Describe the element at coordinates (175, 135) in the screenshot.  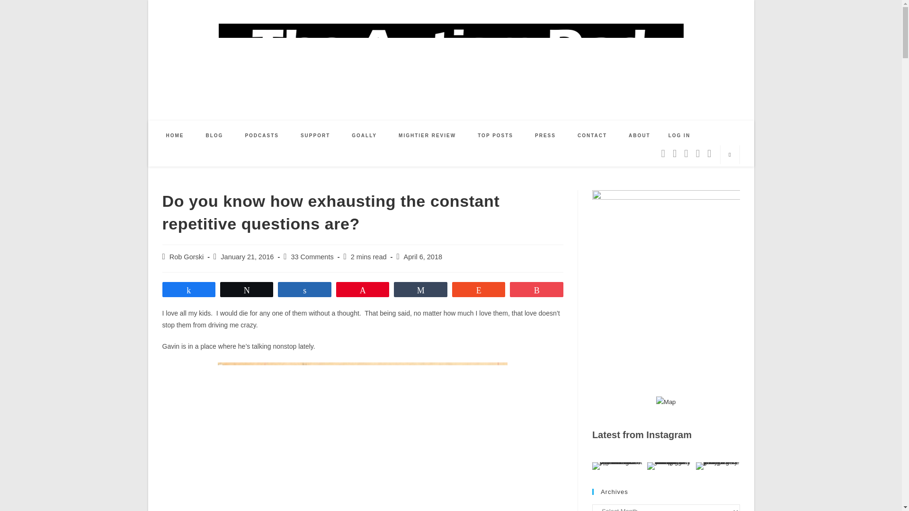
I see `HOME` at that location.